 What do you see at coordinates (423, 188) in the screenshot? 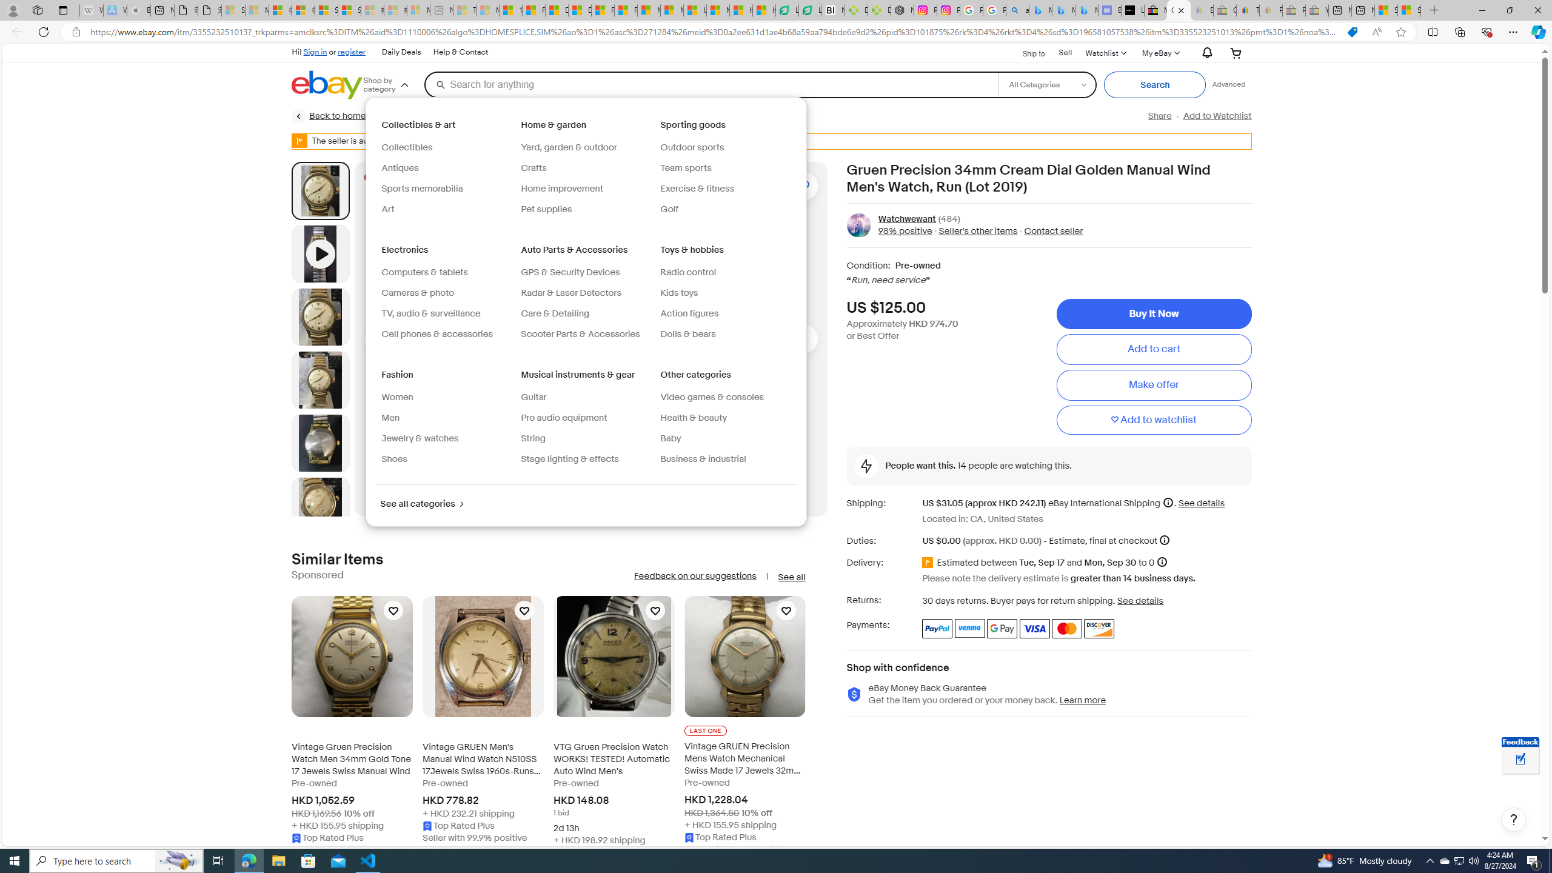
I see `Sports memorabilia` at bounding box center [423, 188].